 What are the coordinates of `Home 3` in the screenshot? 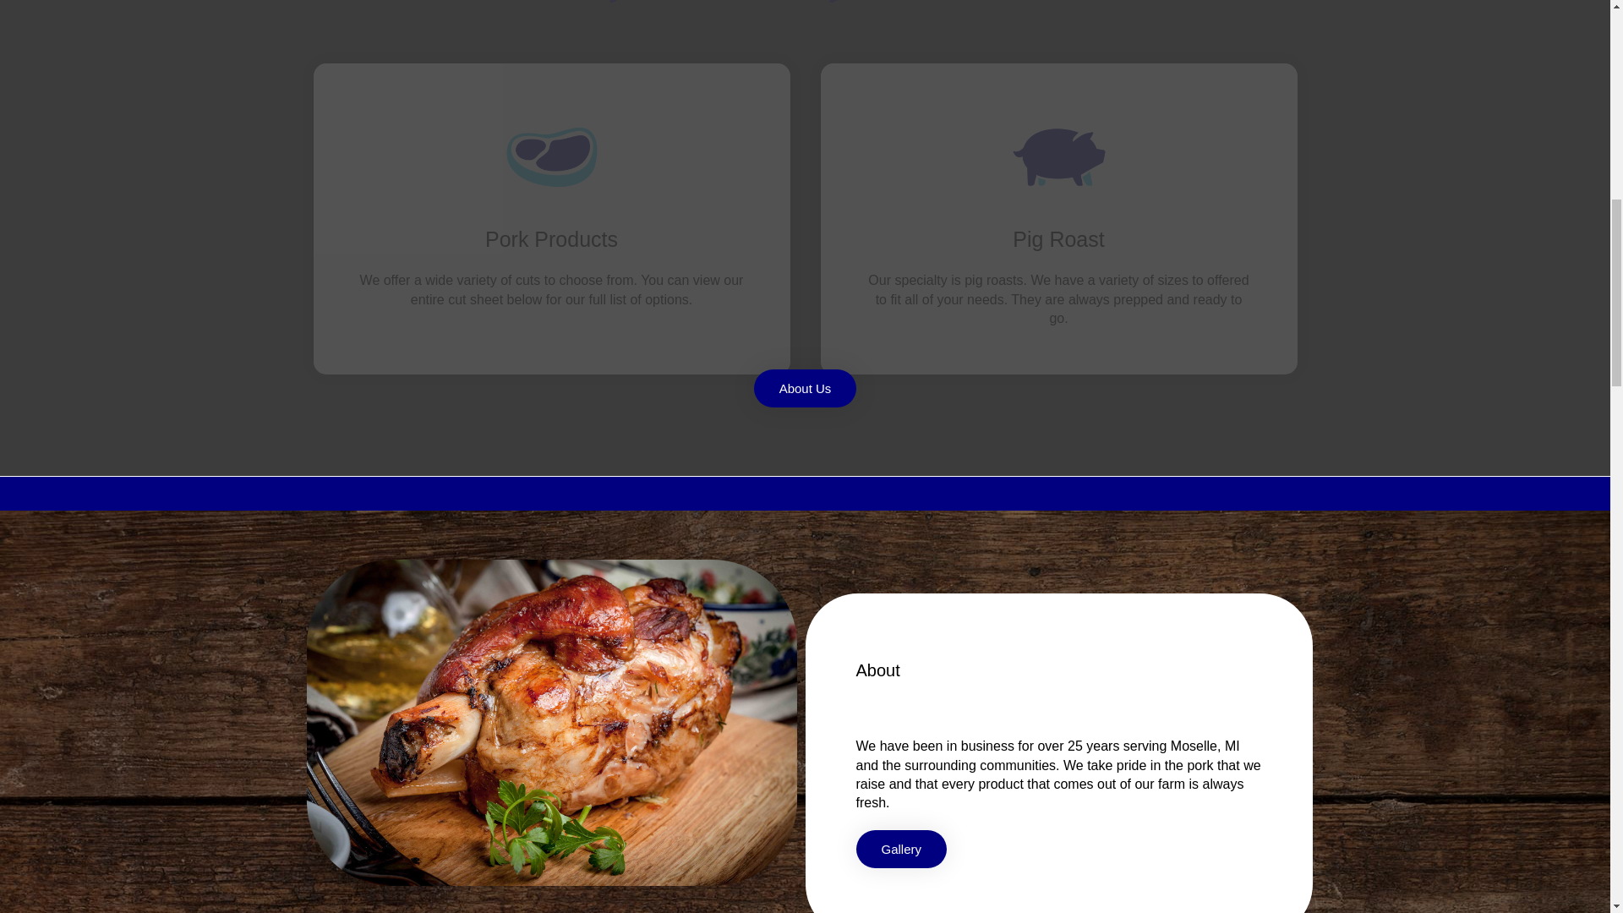 It's located at (551, 723).